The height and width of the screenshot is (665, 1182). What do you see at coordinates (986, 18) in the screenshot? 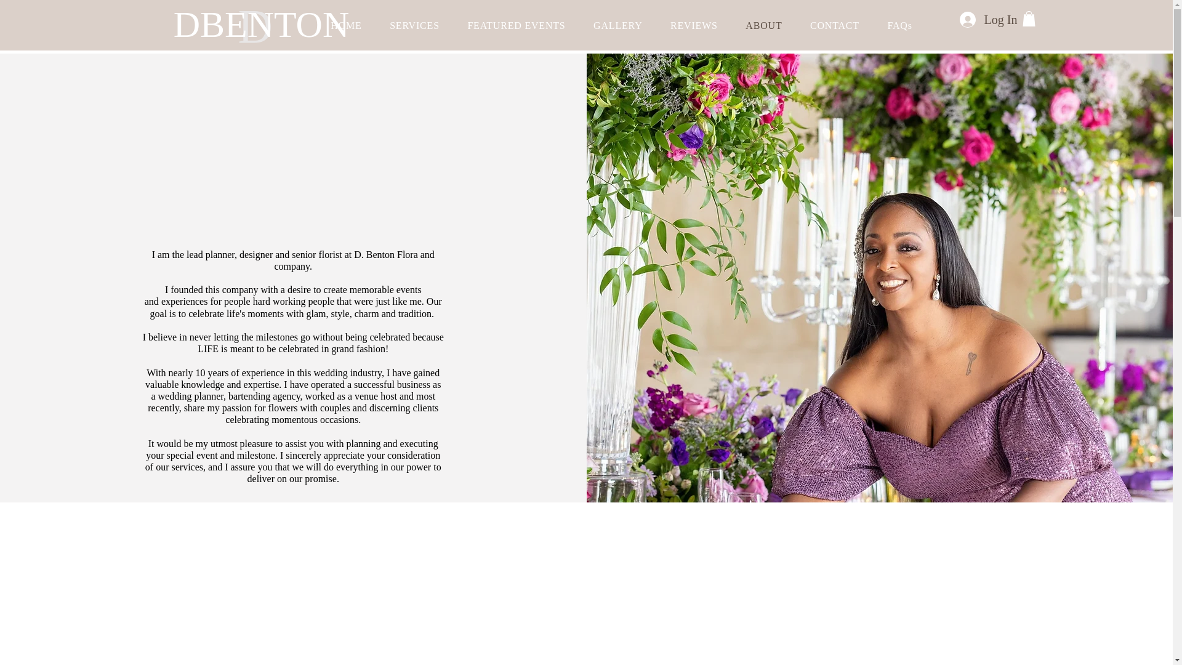
I see `Log In` at bounding box center [986, 18].